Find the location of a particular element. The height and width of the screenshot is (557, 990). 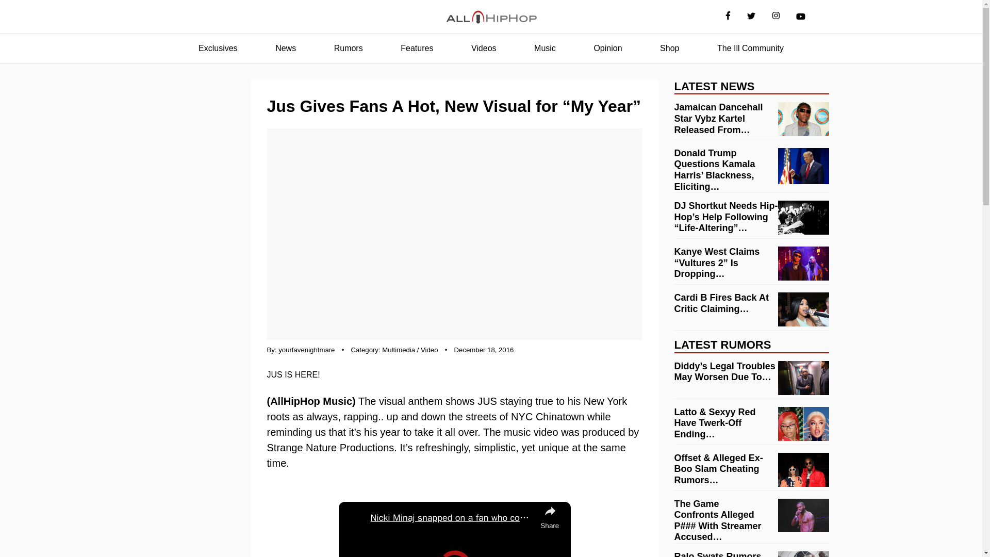

Features is located at coordinates (417, 48).